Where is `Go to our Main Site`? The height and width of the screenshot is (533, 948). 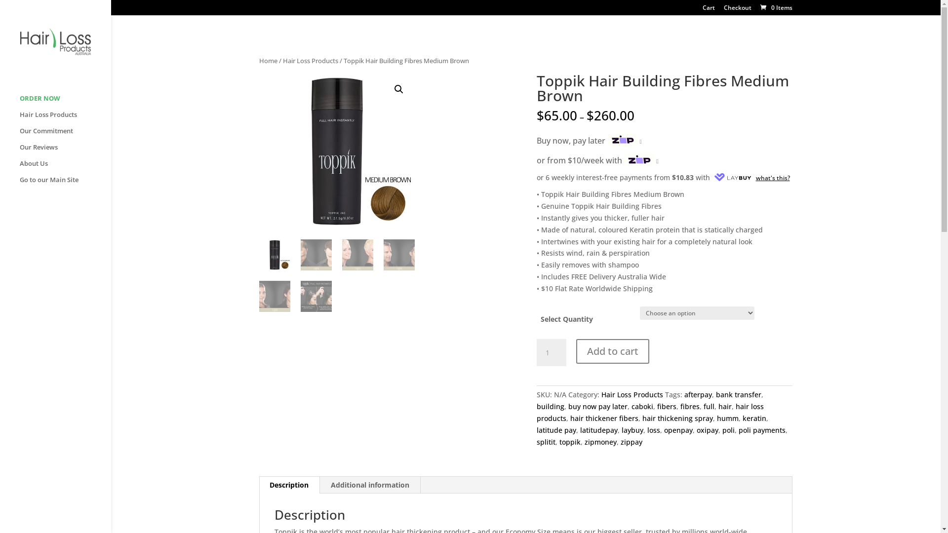
Go to our Main Site is located at coordinates (65, 185).